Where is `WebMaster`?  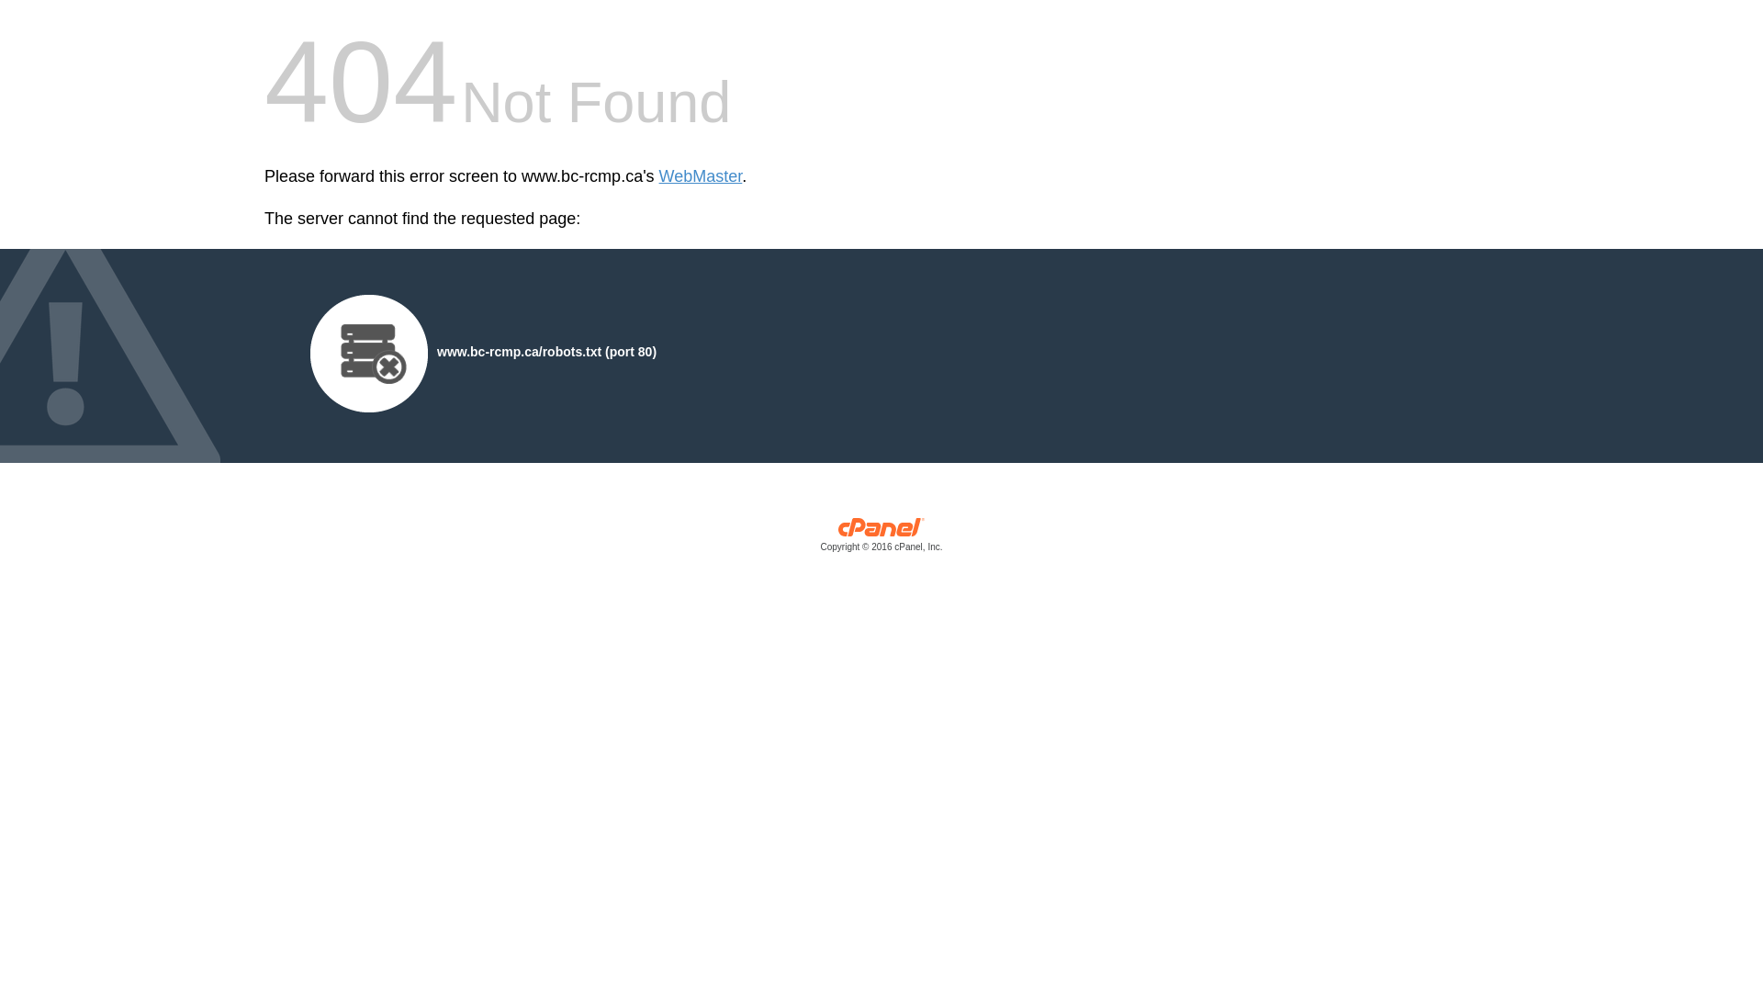 WebMaster is located at coordinates (702, 176).